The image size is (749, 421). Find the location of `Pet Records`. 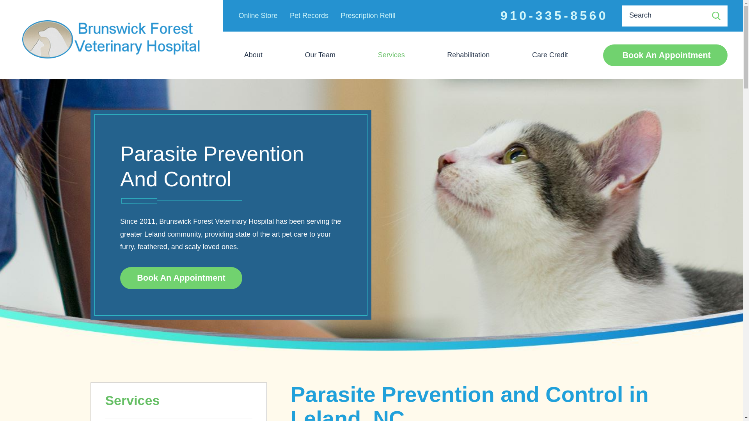

Pet Records is located at coordinates (309, 16).